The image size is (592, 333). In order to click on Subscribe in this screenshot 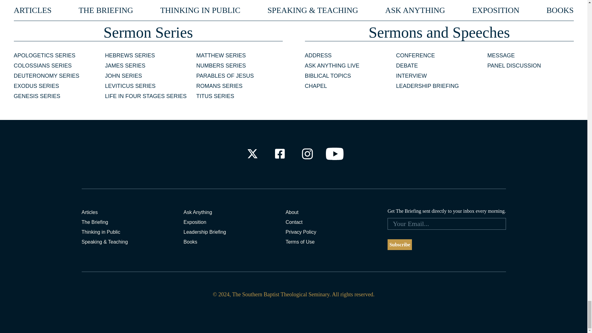, I will do `click(400, 245)`.